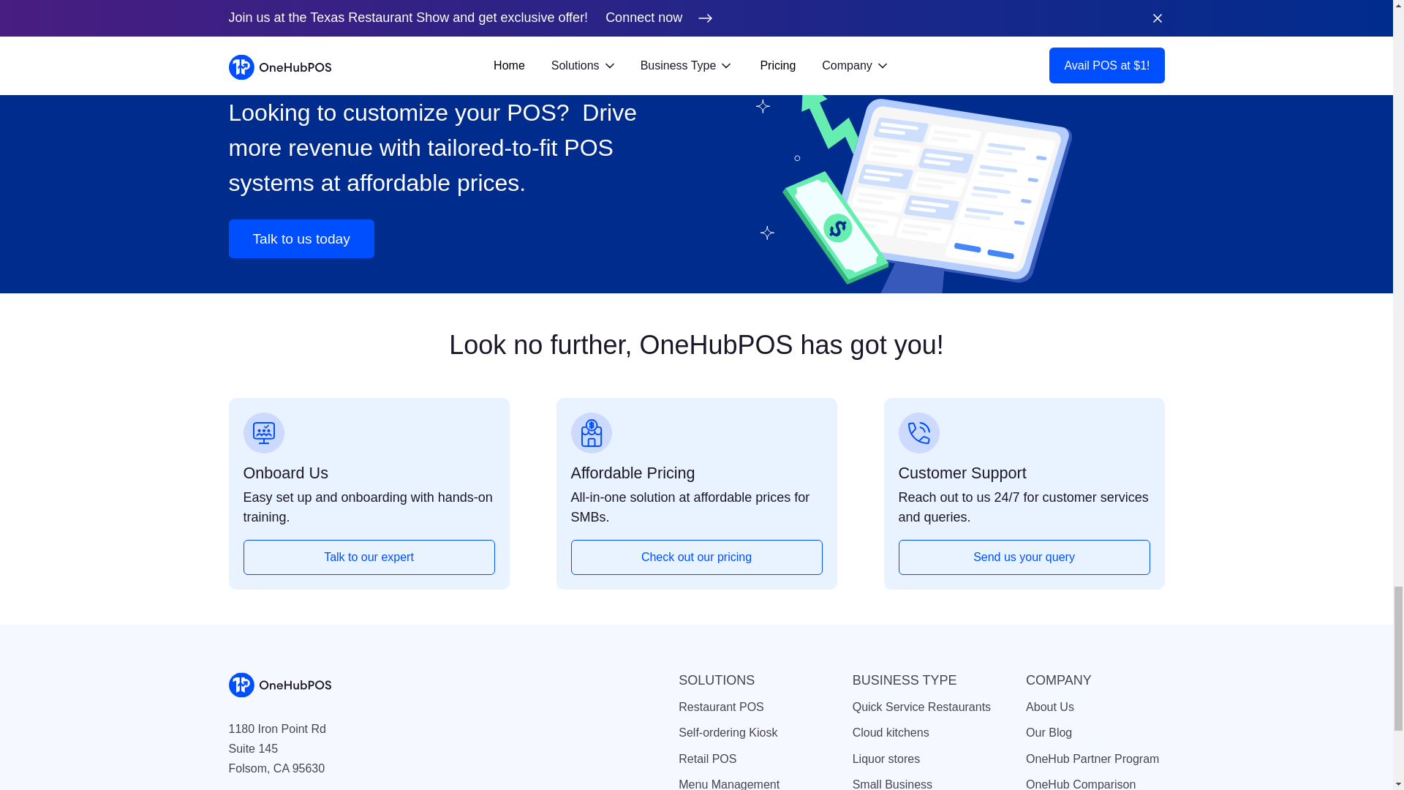 This screenshot has width=1404, height=790. I want to click on Send us your query, so click(1024, 557).